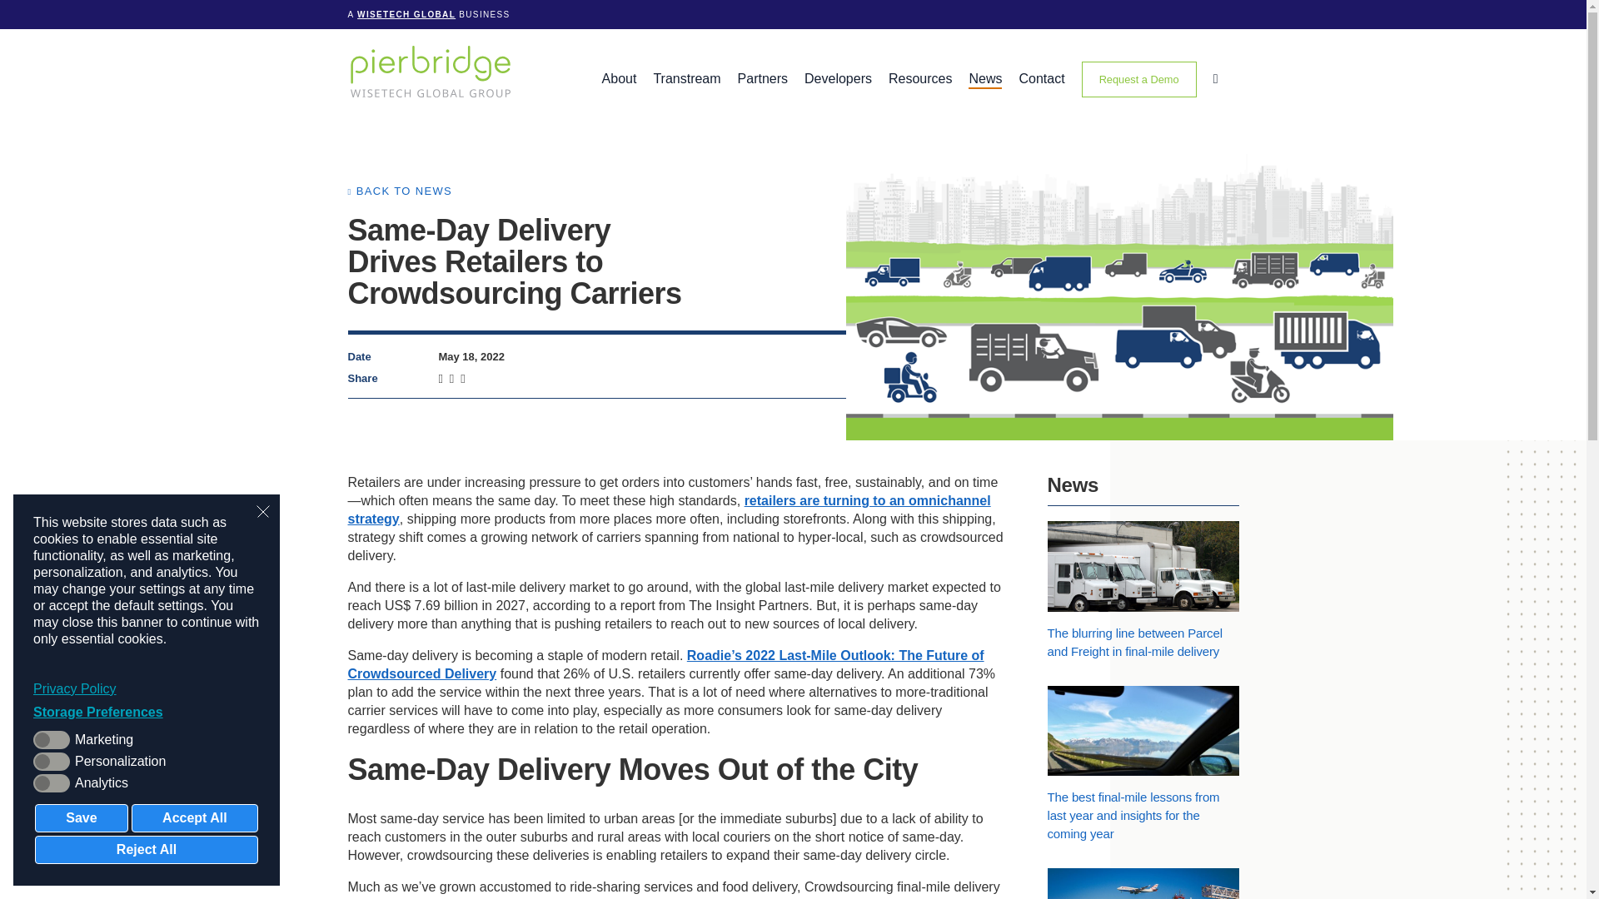 This screenshot has width=1599, height=899. What do you see at coordinates (147, 689) in the screenshot?
I see `Privacy Policy` at bounding box center [147, 689].